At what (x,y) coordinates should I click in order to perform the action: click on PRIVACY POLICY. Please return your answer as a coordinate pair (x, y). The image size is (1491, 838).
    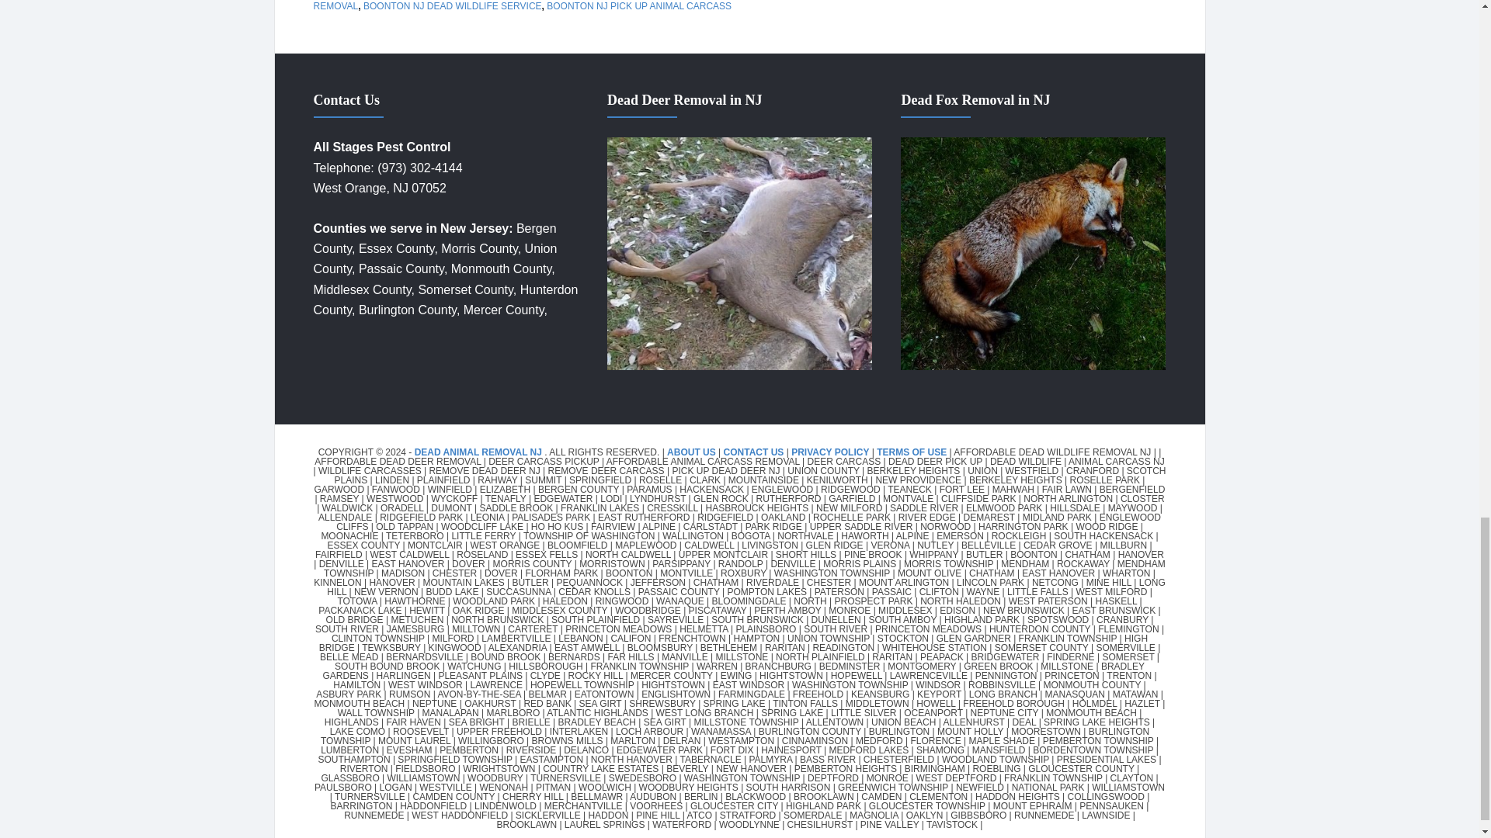
    Looking at the image, I should click on (830, 452).